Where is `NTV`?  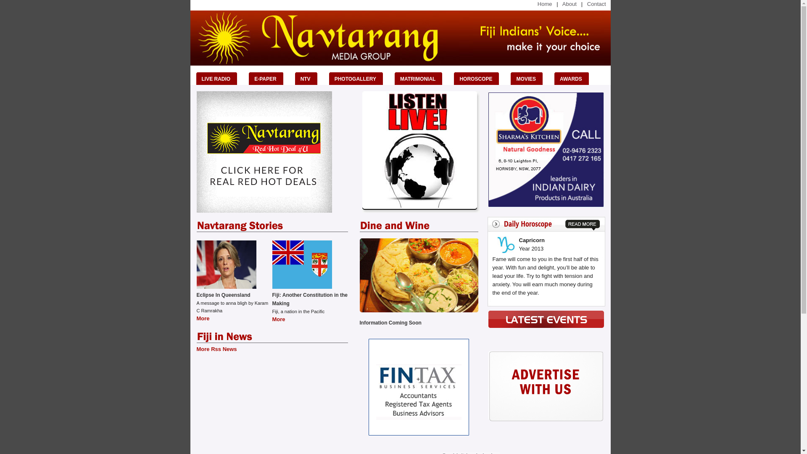 NTV is located at coordinates (309, 79).